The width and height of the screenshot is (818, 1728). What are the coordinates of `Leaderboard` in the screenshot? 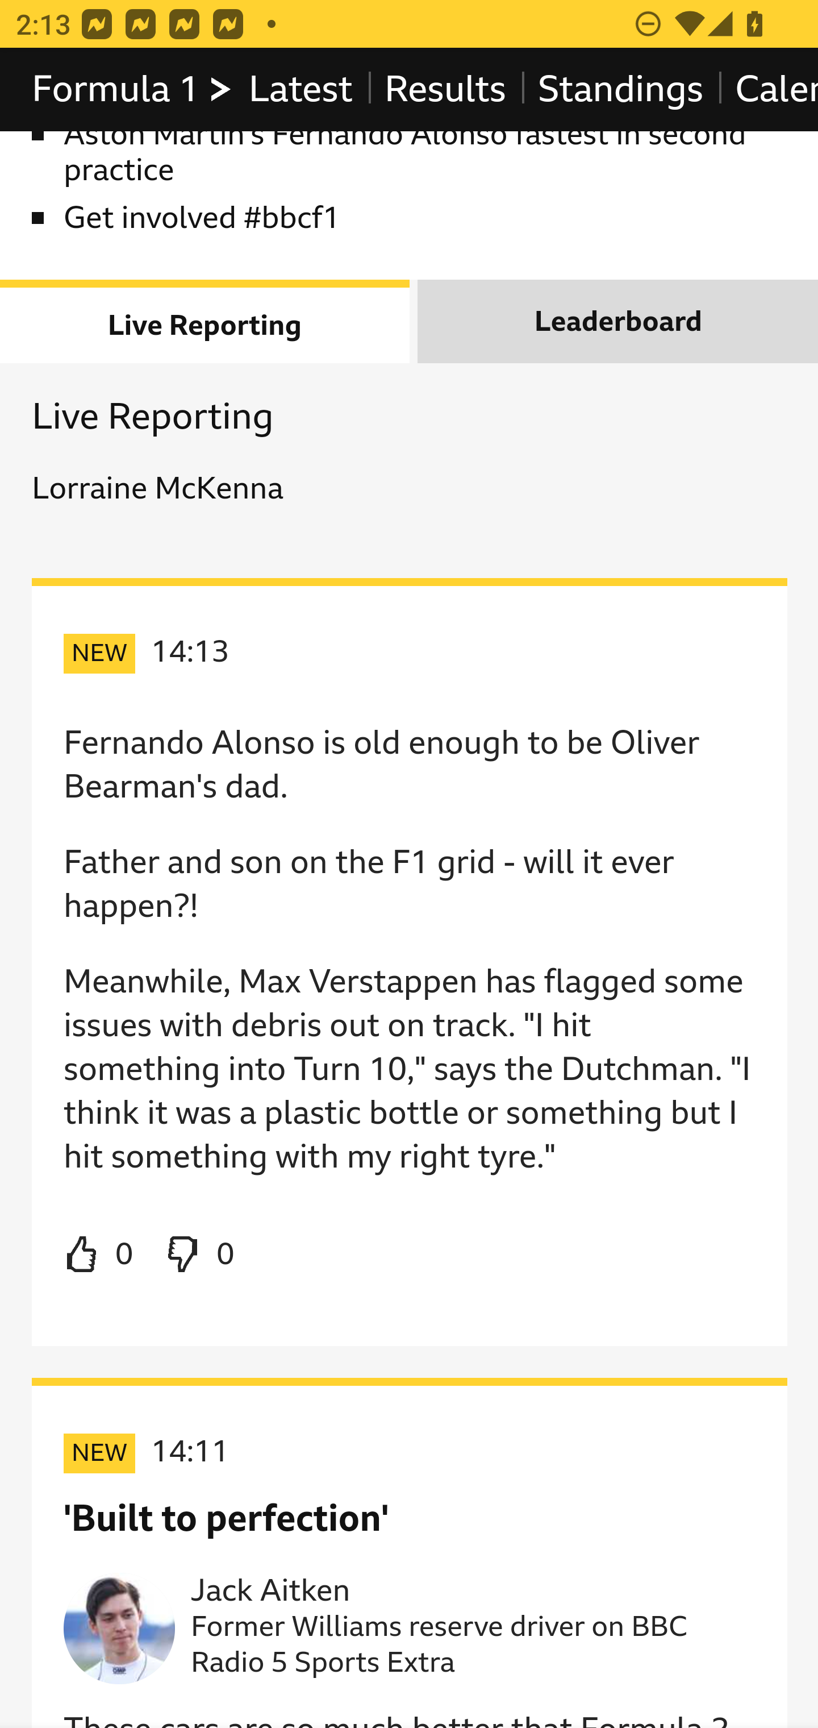 It's located at (617, 322).